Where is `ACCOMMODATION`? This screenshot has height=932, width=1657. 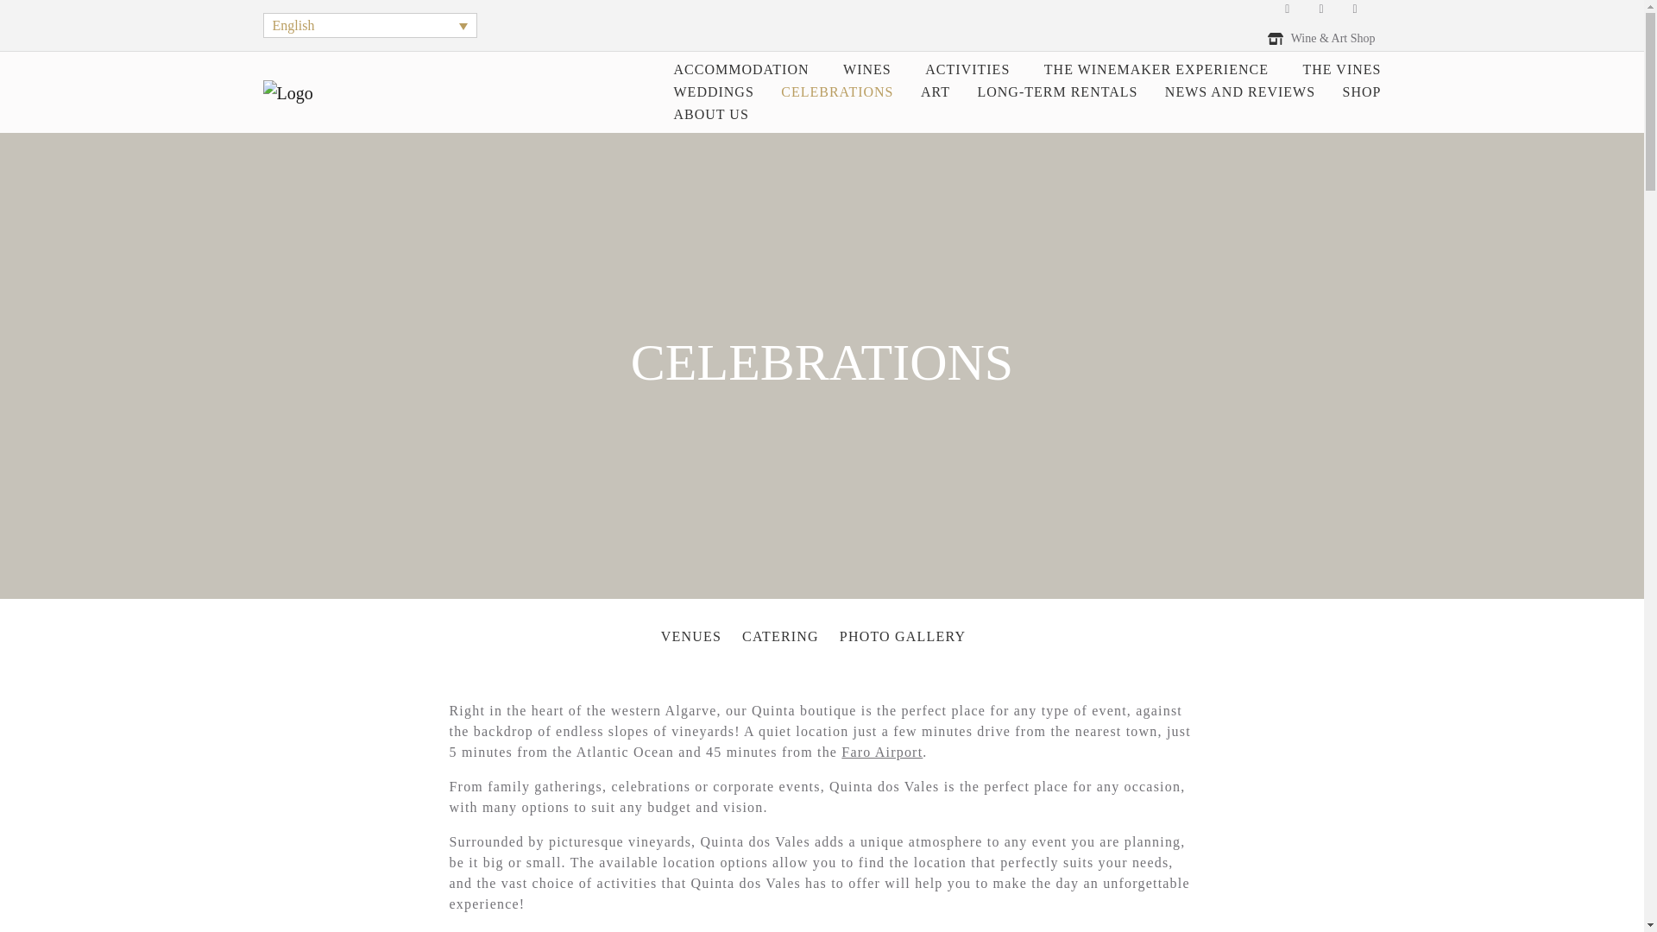
ACCOMMODATION is located at coordinates (728, 69).